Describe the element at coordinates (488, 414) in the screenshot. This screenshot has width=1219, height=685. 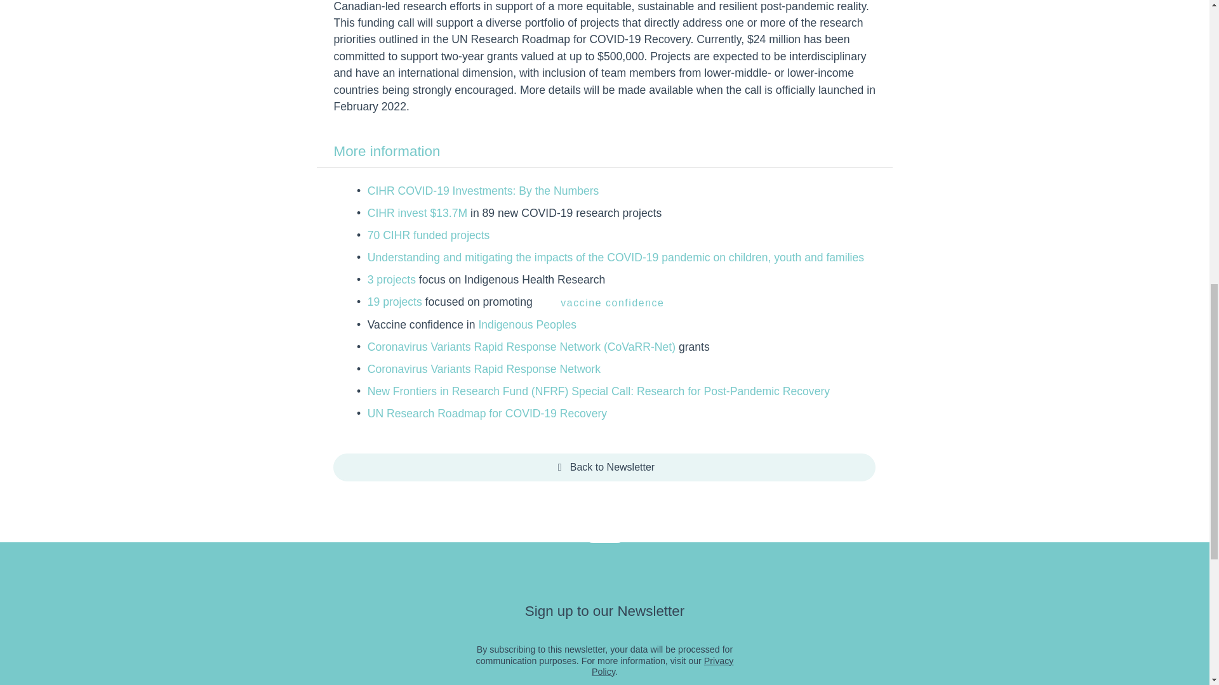
I see `UN Research Roadmap for COVID-19 Recovery` at that location.